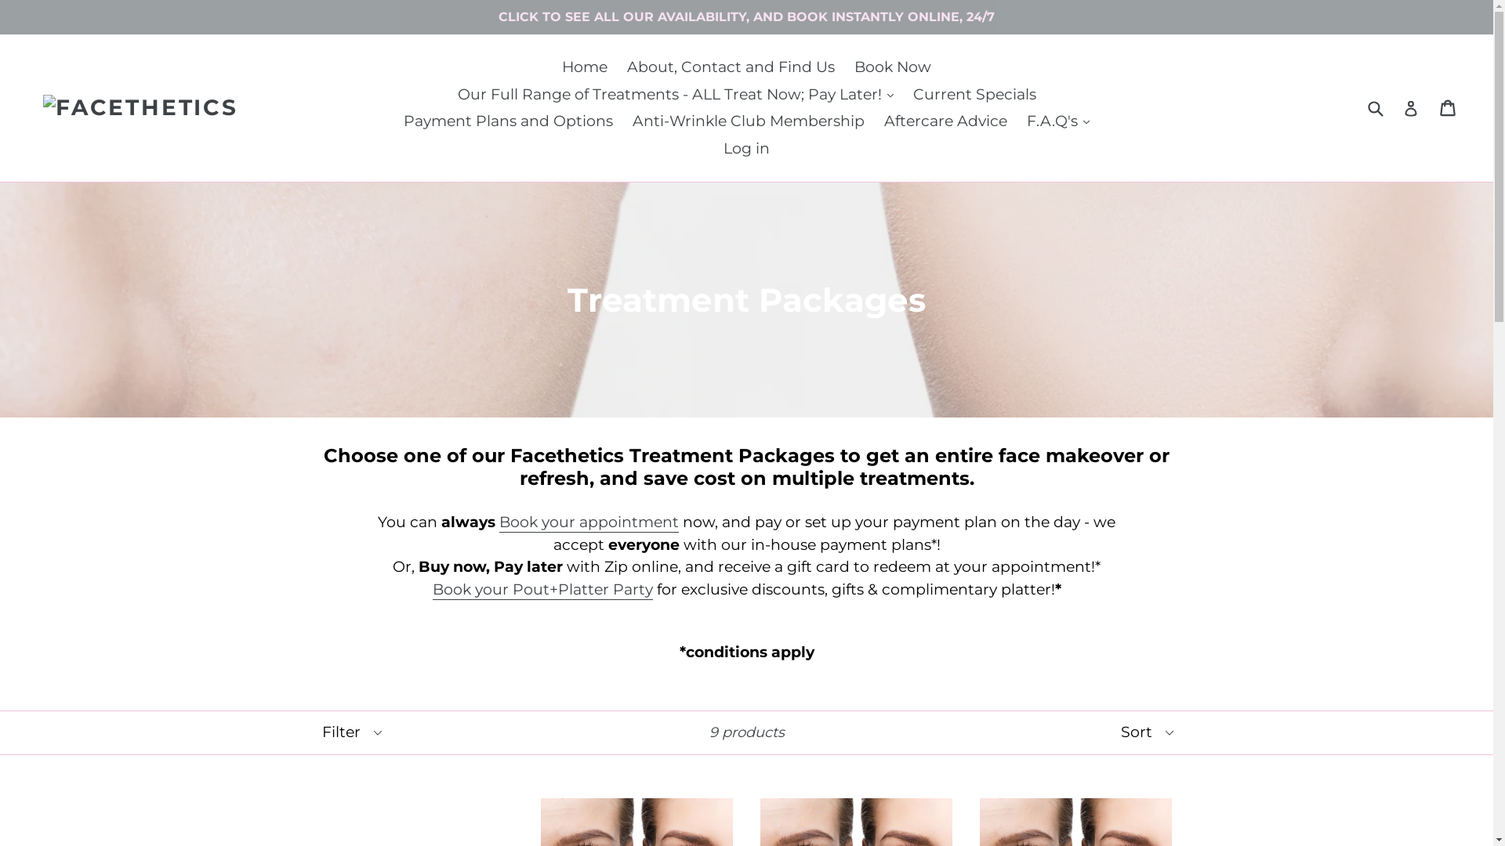 This screenshot has width=1505, height=846. I want to click on Cart
Cart, so click(1449, 108).